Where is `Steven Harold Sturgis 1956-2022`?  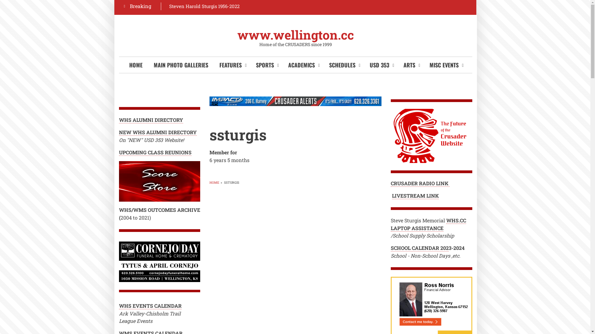 Steven Harold Sturgis 1956-2022 is located at coordinates (205, 6).